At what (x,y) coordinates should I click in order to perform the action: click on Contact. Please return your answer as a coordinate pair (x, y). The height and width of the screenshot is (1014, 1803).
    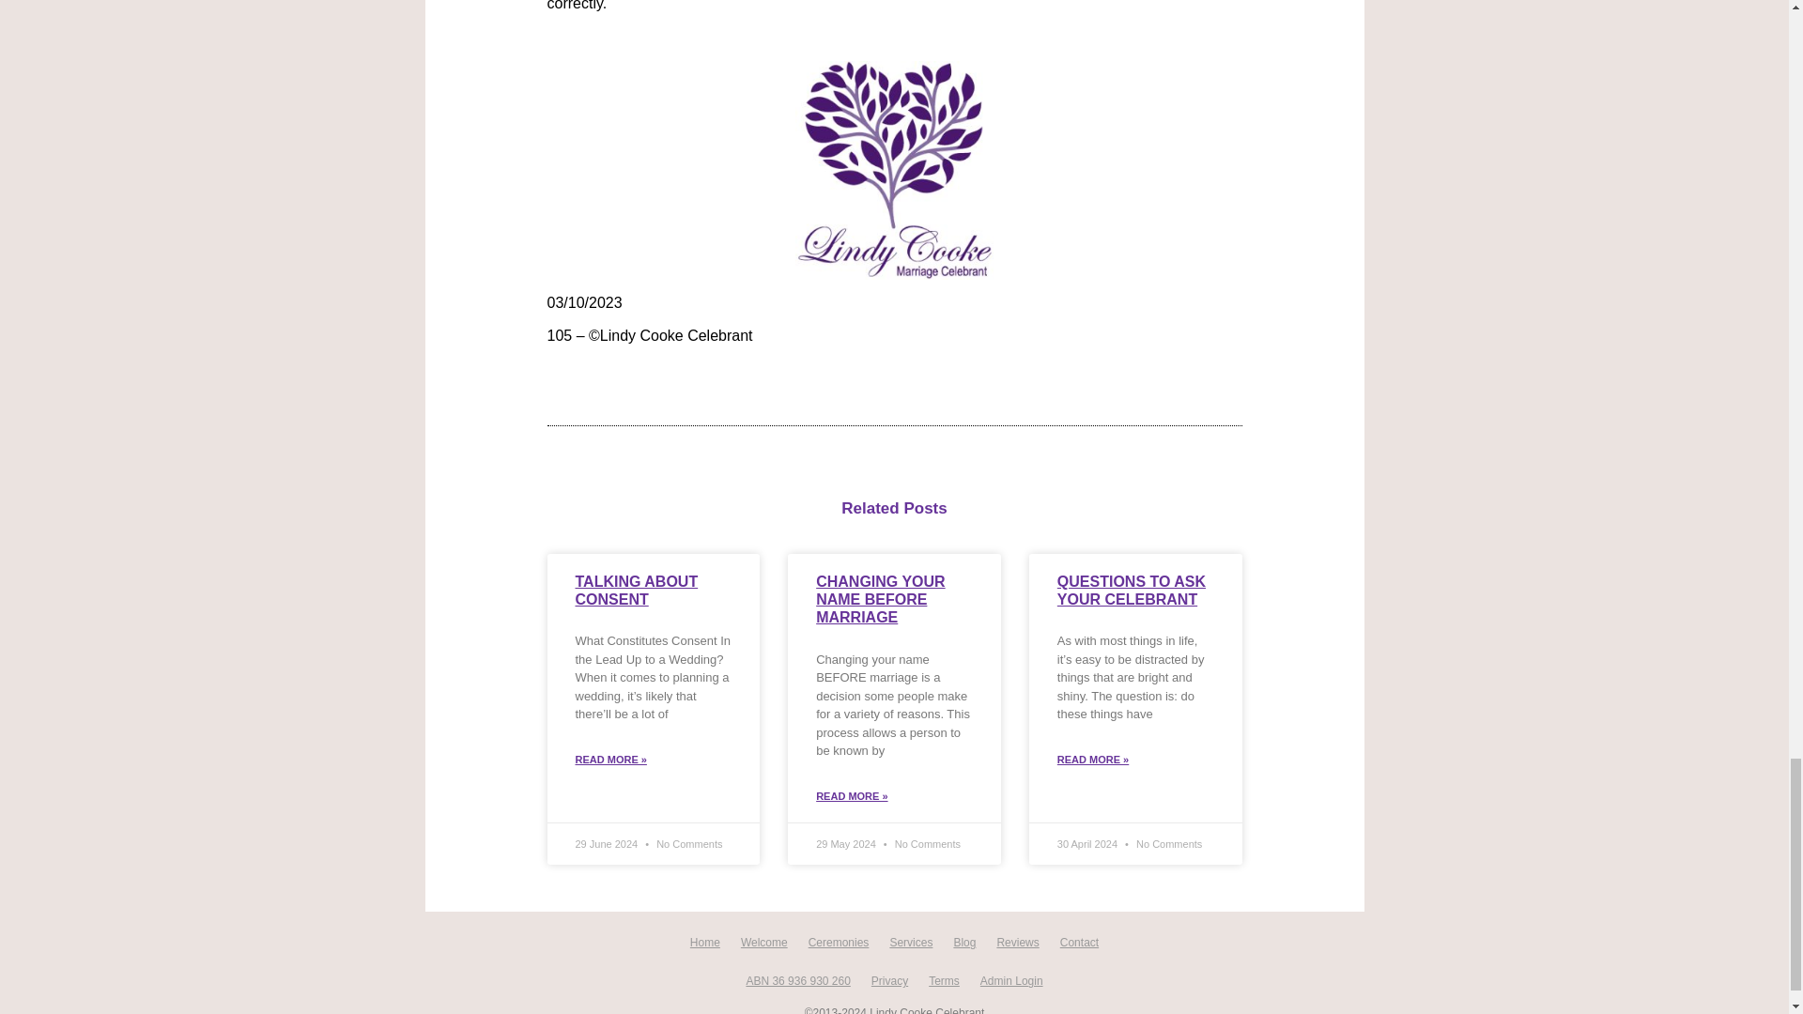
    Looking at the image, I should click on (1078, 943).